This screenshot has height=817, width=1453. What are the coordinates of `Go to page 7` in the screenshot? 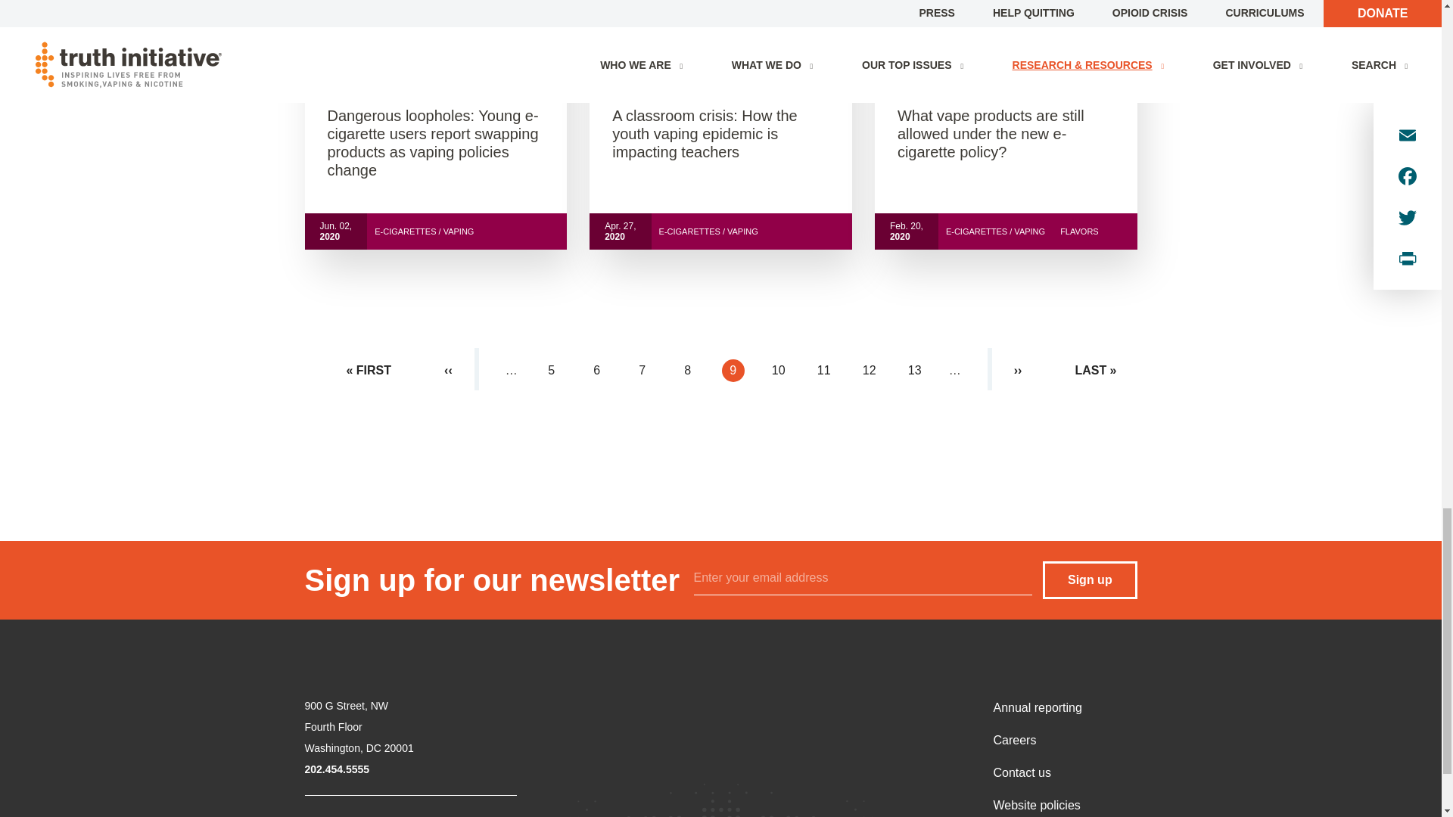 It's located at (642, 371).